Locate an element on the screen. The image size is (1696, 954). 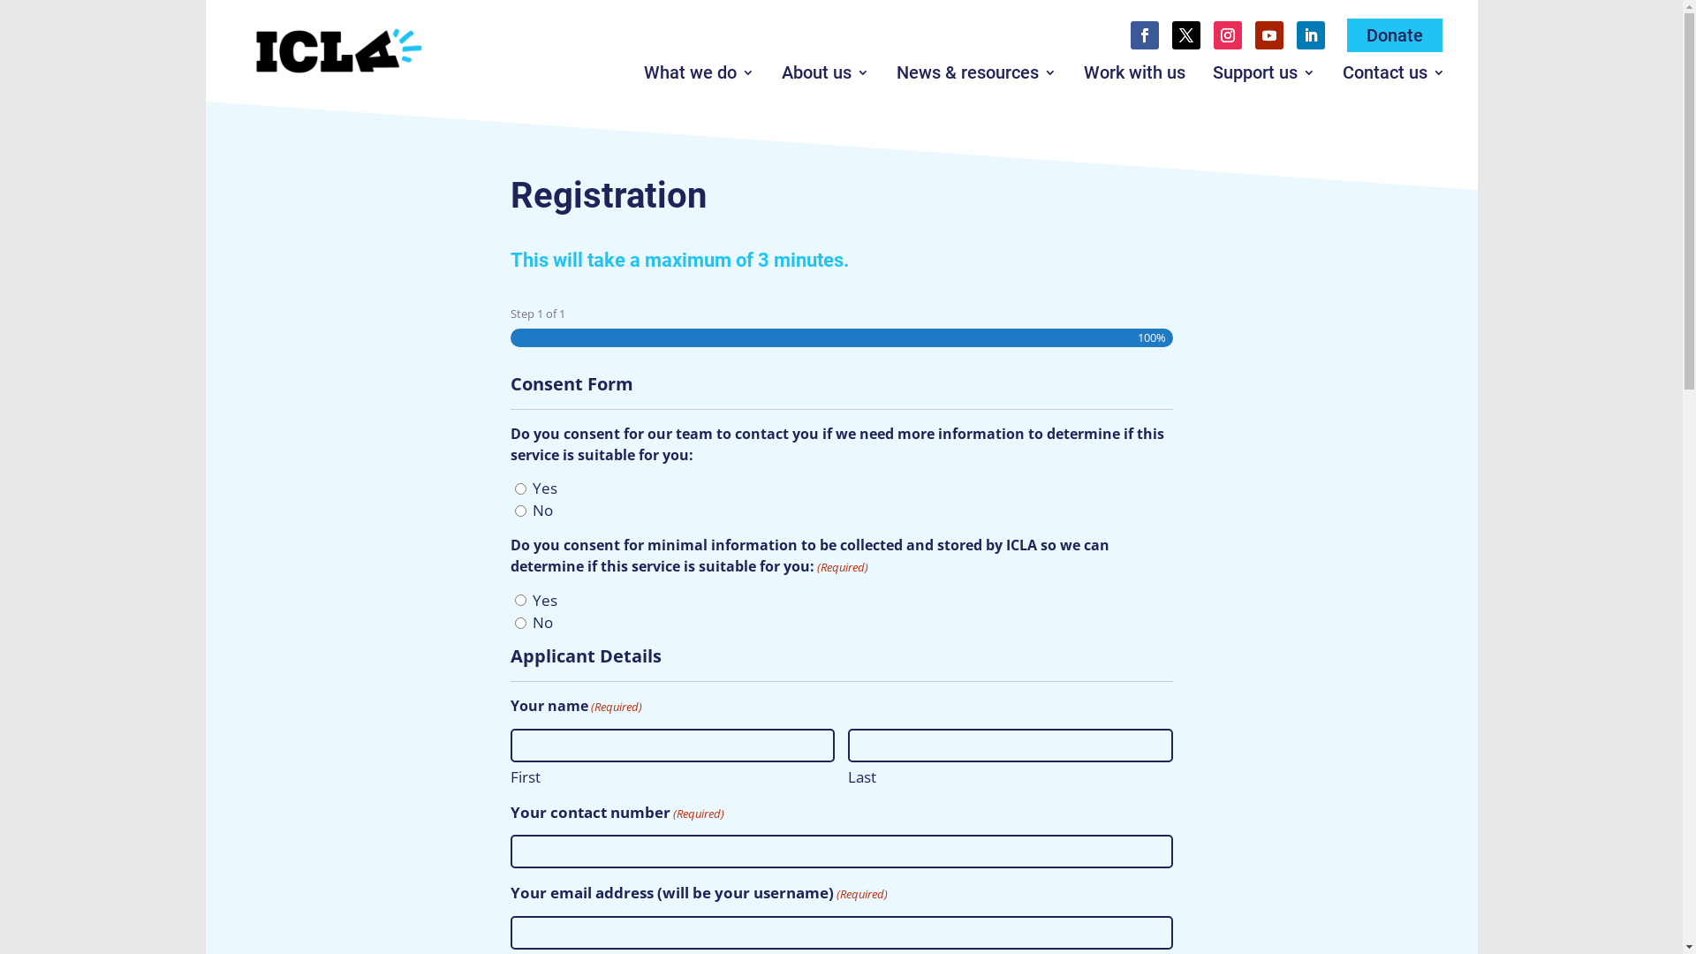
Proceed to booking call is located at coordinates (327, 23).